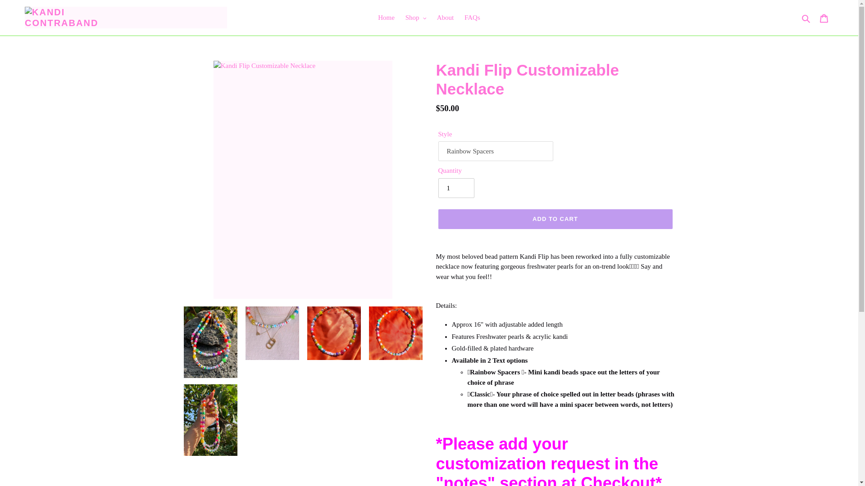 This screenshot has width=865, height=486. Describe the element at coordinates (386, 18) in the screenshot. I see `Home` at that location.